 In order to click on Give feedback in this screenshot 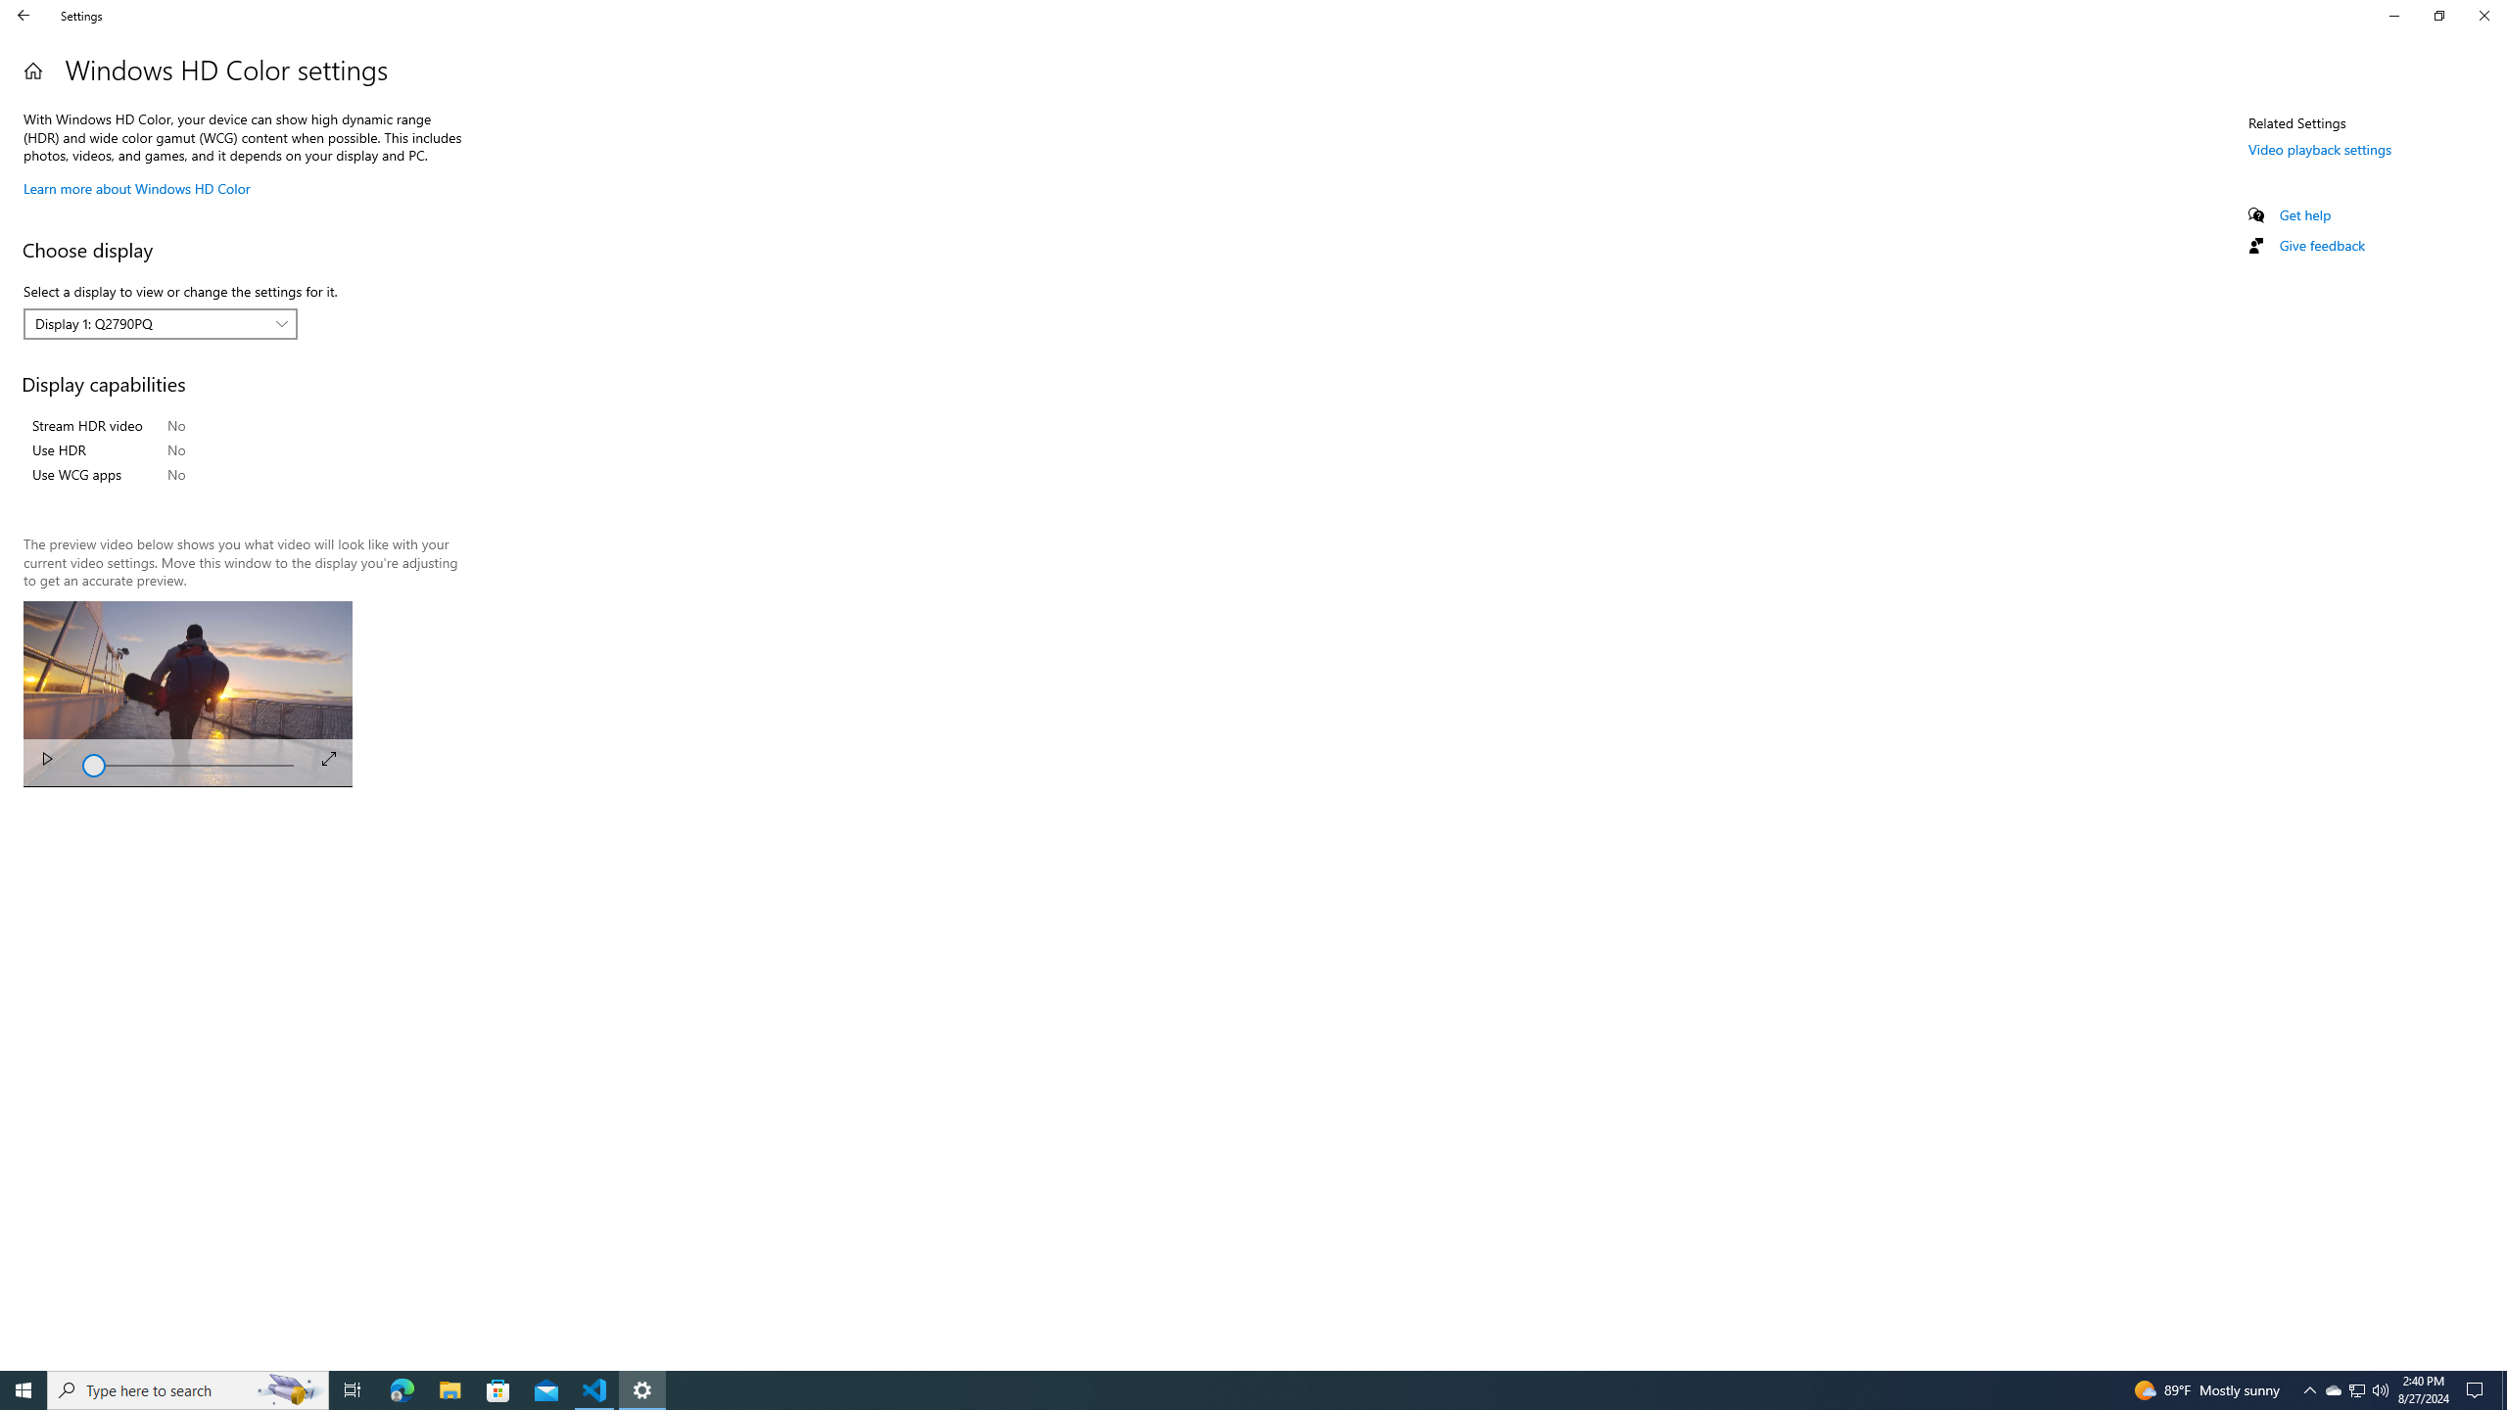, I will do `click(2321, 245)`.